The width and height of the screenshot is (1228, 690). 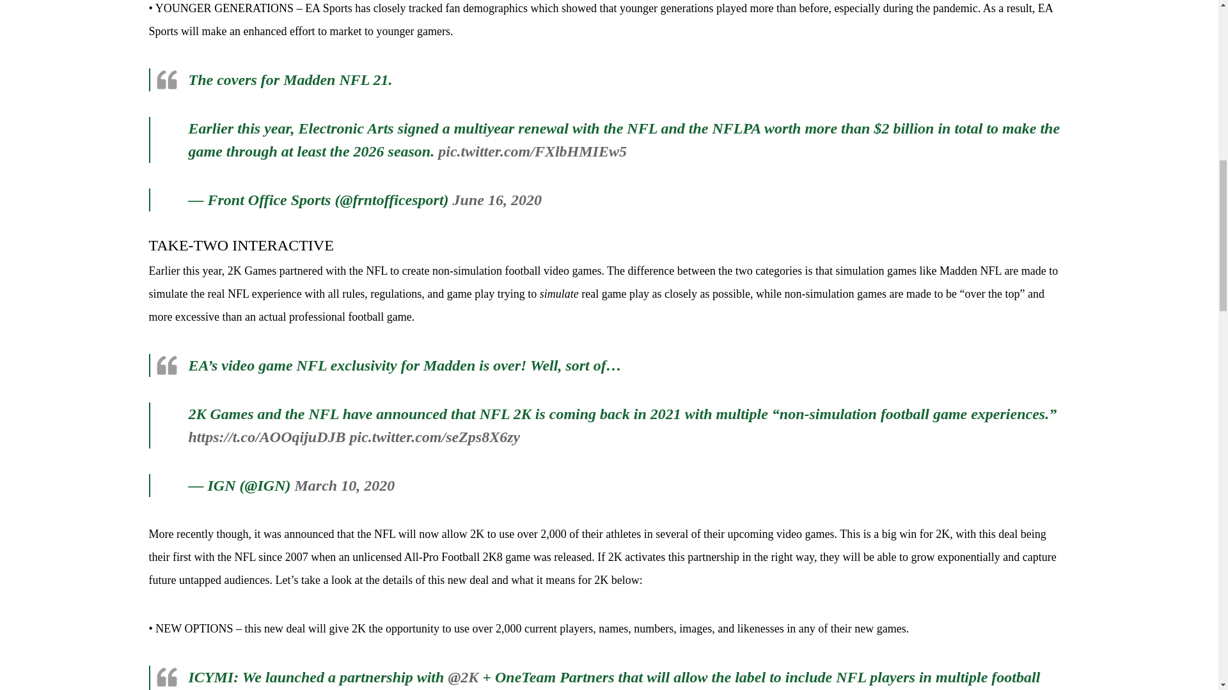 What do you see at coordinates (344, 486) in the screenshot?
I see `March 10, 2020` at bounding box center [344, 486].